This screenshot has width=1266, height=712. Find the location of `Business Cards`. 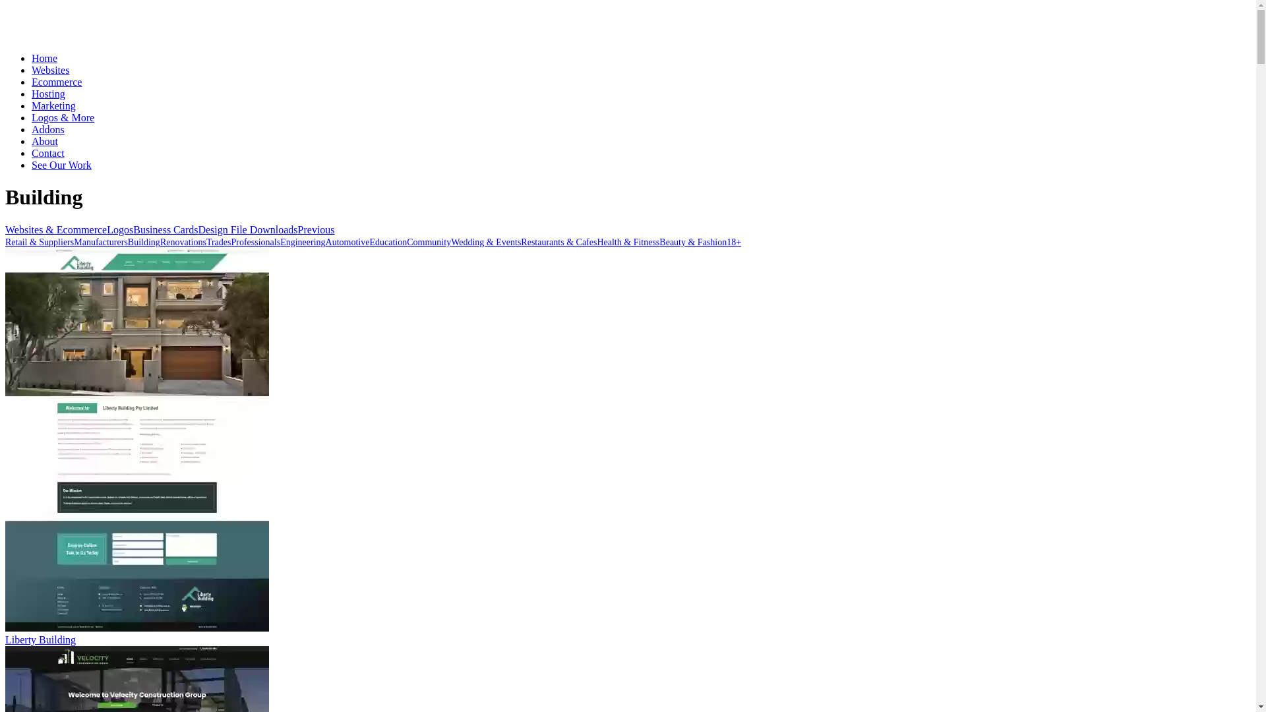

Business Cards is located at coordinates (166, 230).